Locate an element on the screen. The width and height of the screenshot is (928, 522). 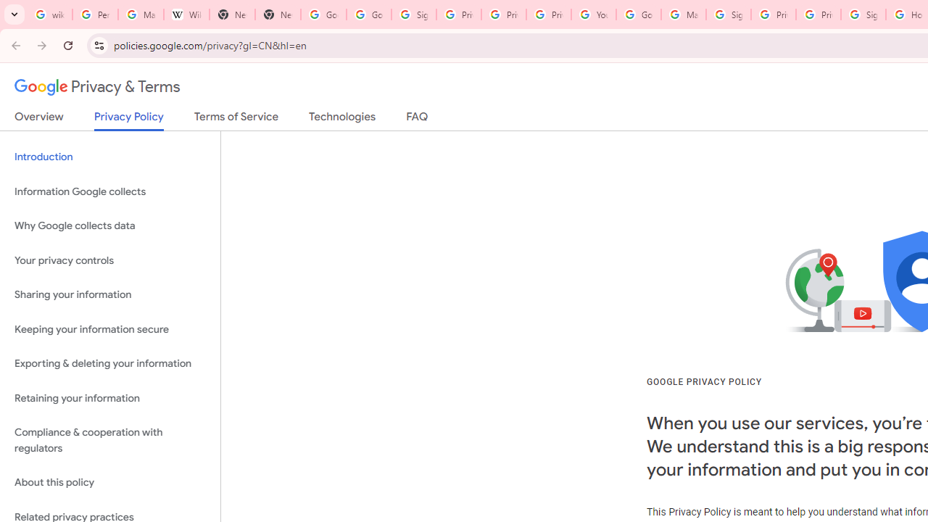
Sign in - Google Accounts is located at coordinates (863, 14).